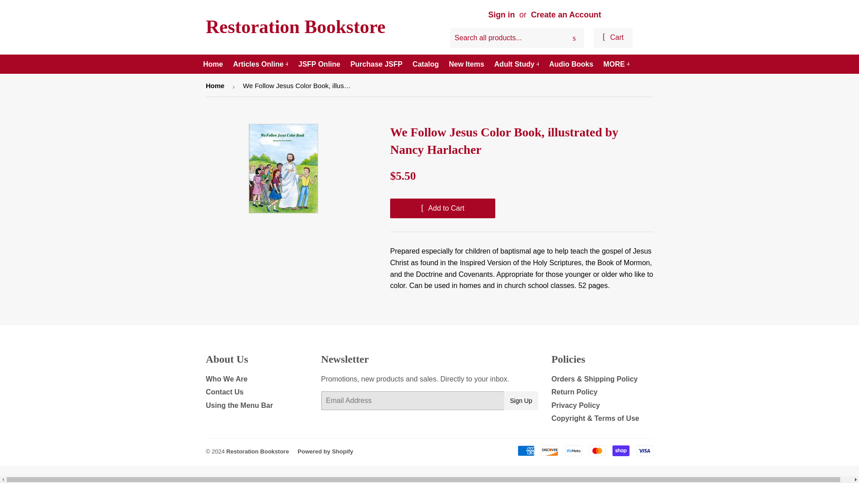  Describe the element at coordinates (574, 38) in the screenshot. I see `Search` at that location.